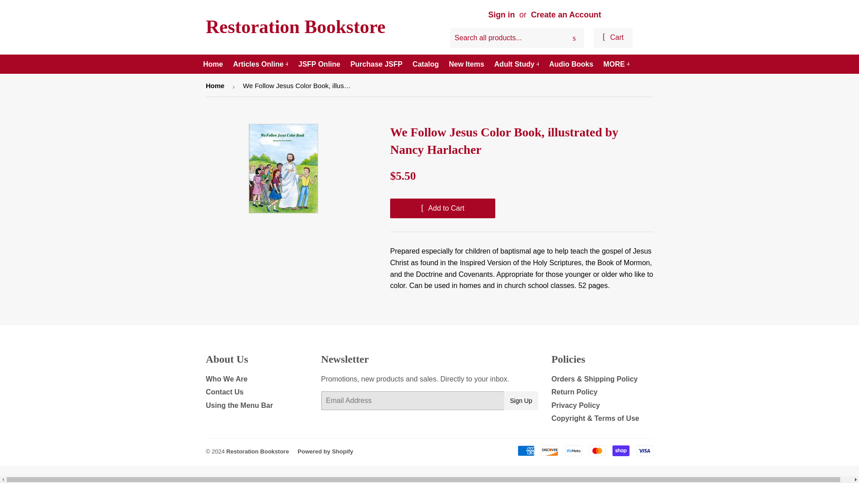  Describe the element at coordinates (574, 38) in the screenshot. I see `Search` at that location.